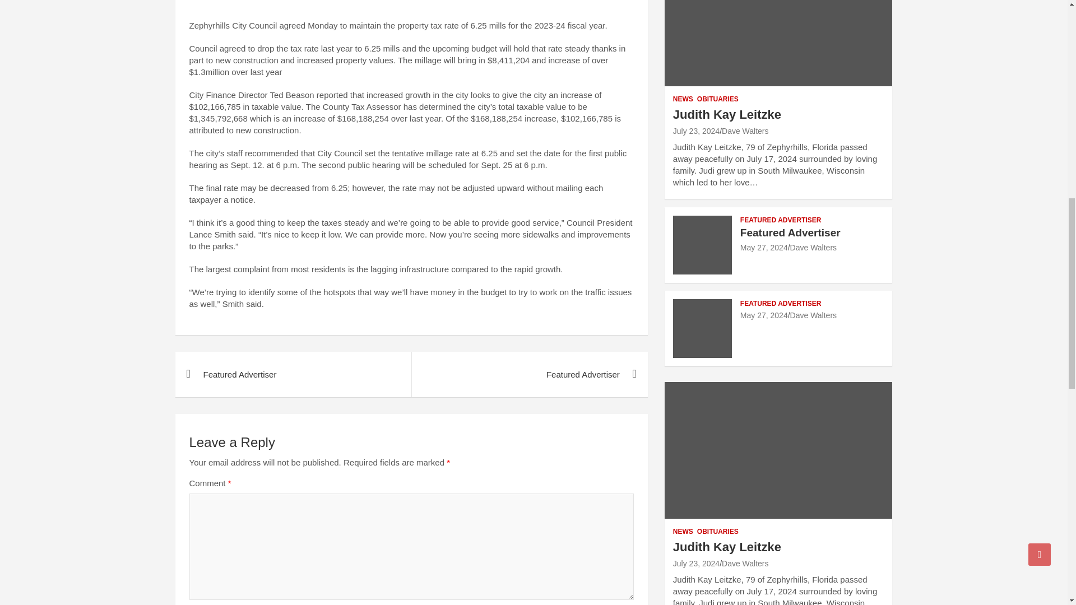 This screenshot has width=1076, height=605. I want to click on NEWS, so click(683, 99).